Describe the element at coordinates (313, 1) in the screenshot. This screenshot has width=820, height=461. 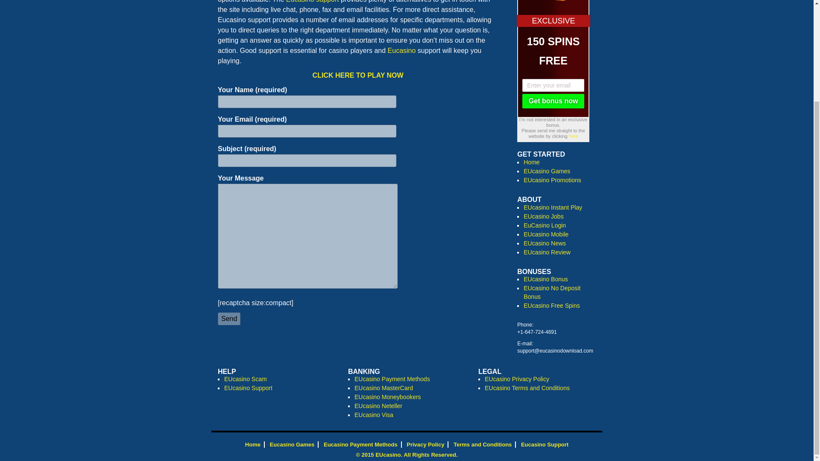
I see `Eucasino support` at that location.